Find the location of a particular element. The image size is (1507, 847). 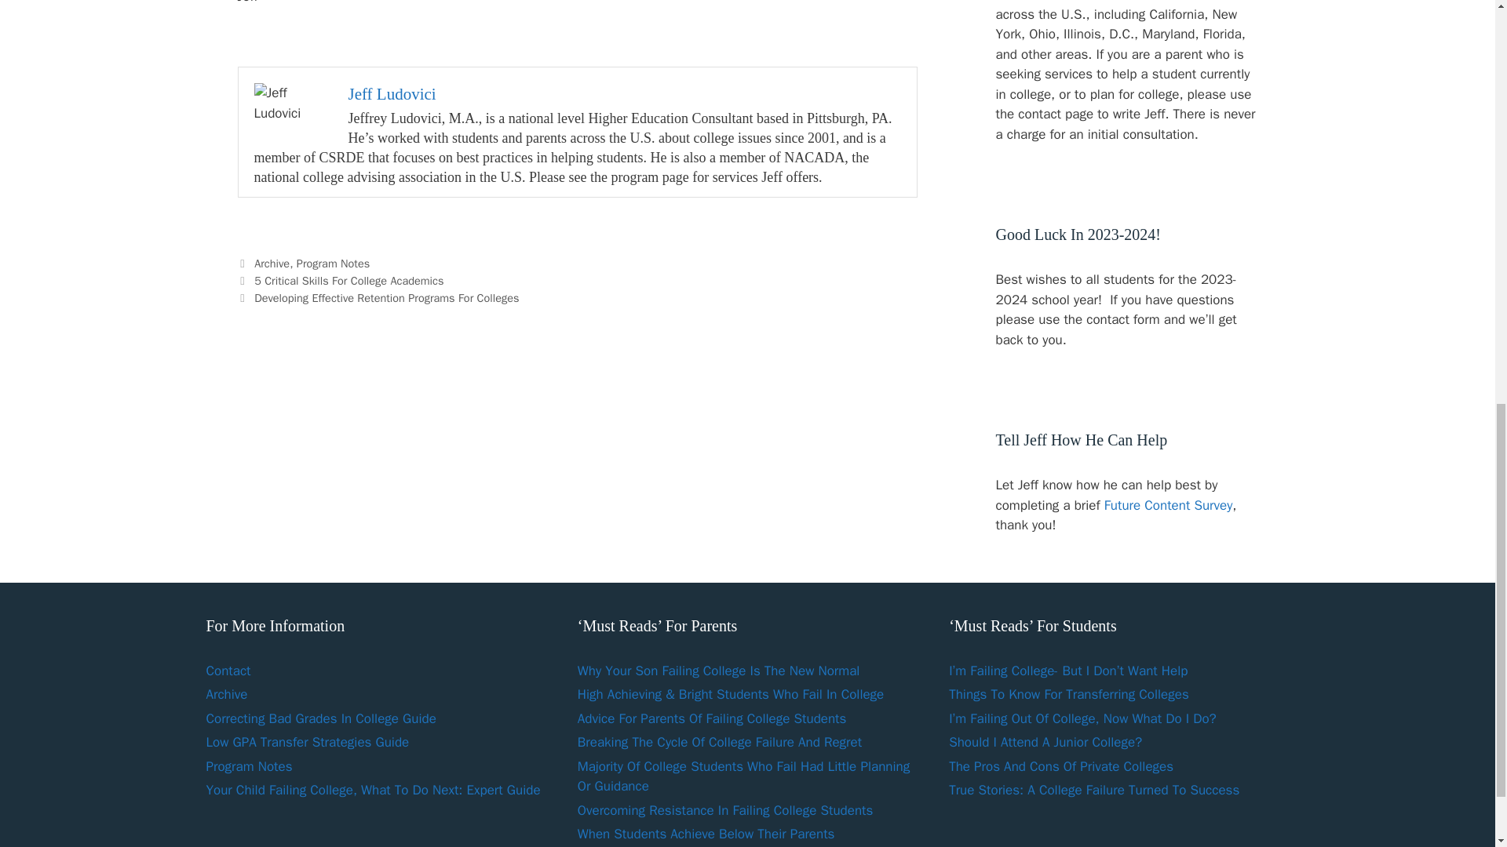

Program Notes is located at coordinates (333, 264).